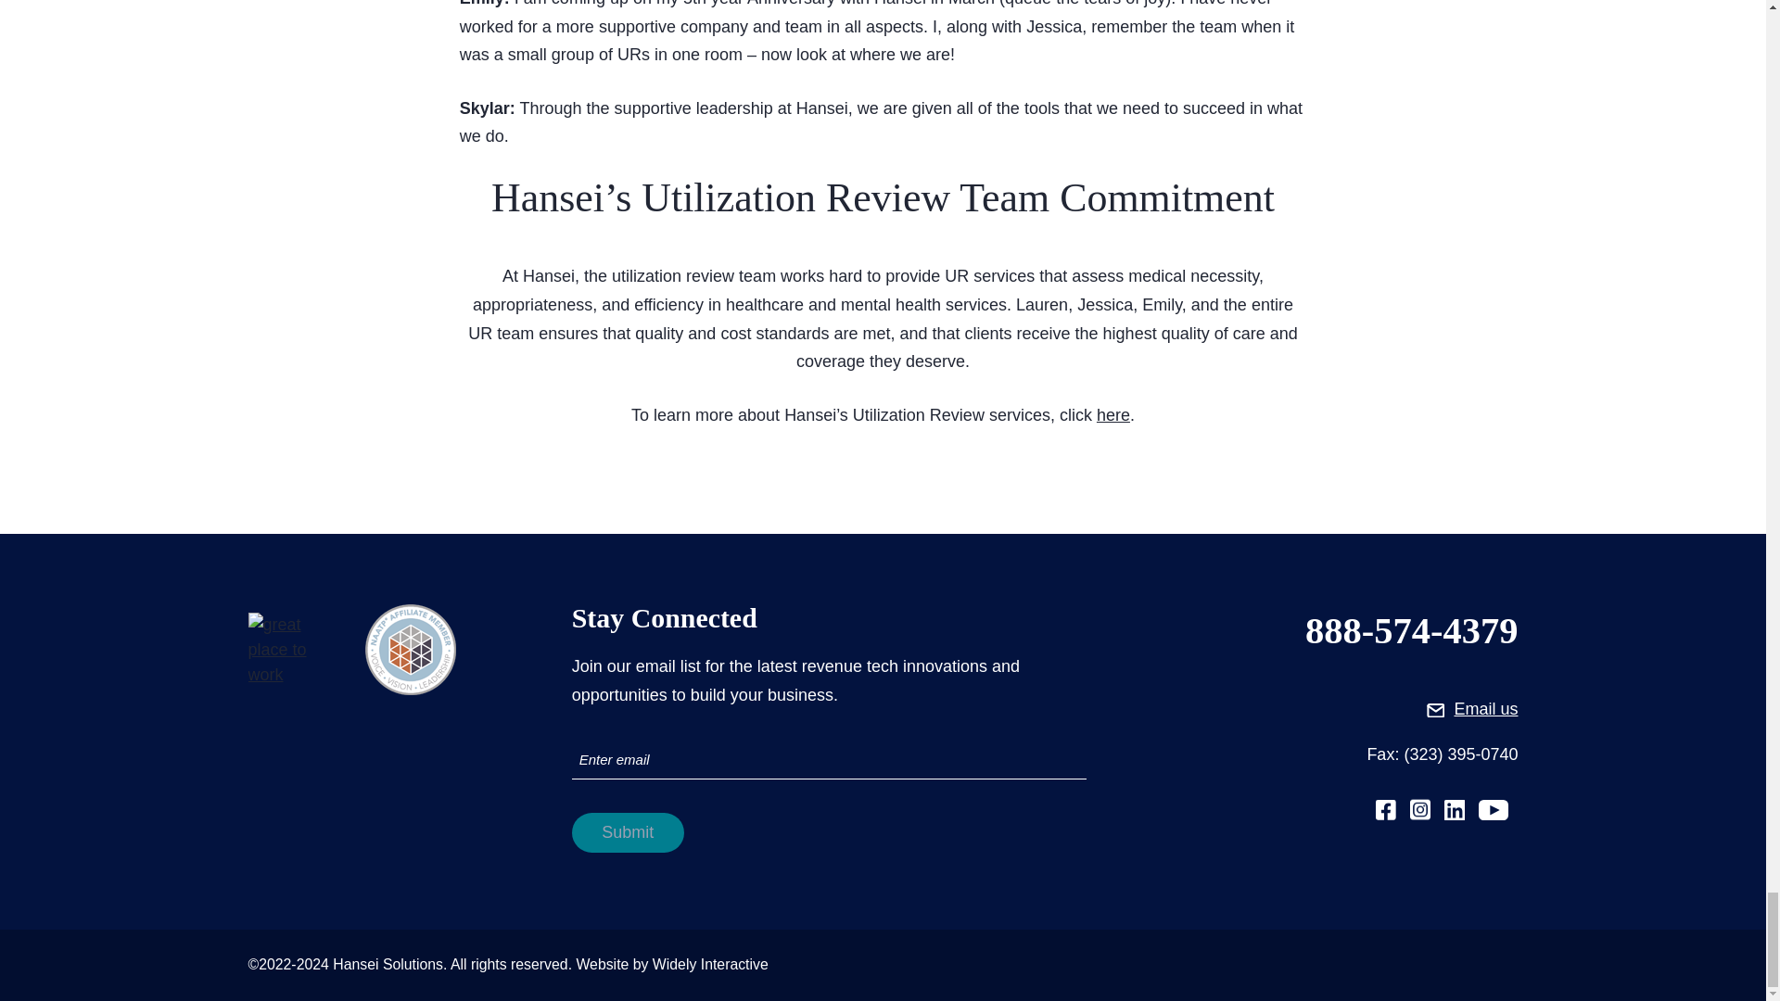  I want to click on YouTube, so click(1493, 808).